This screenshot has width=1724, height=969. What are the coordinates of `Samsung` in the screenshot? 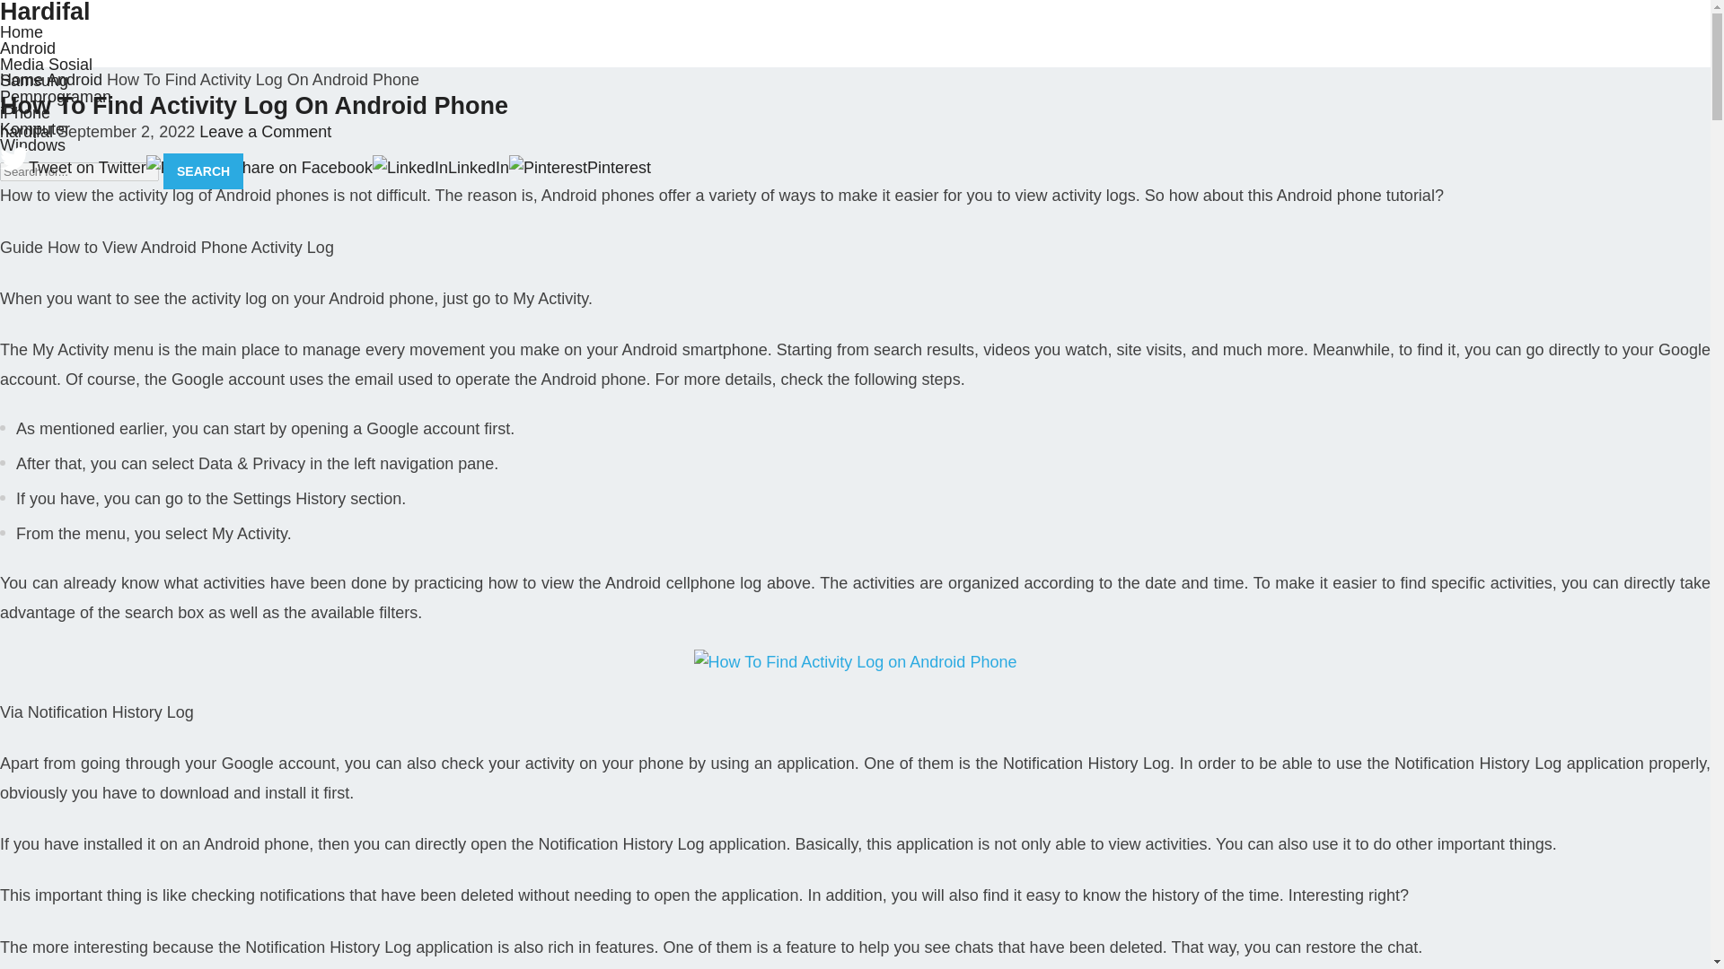 It's located at (34, 81).